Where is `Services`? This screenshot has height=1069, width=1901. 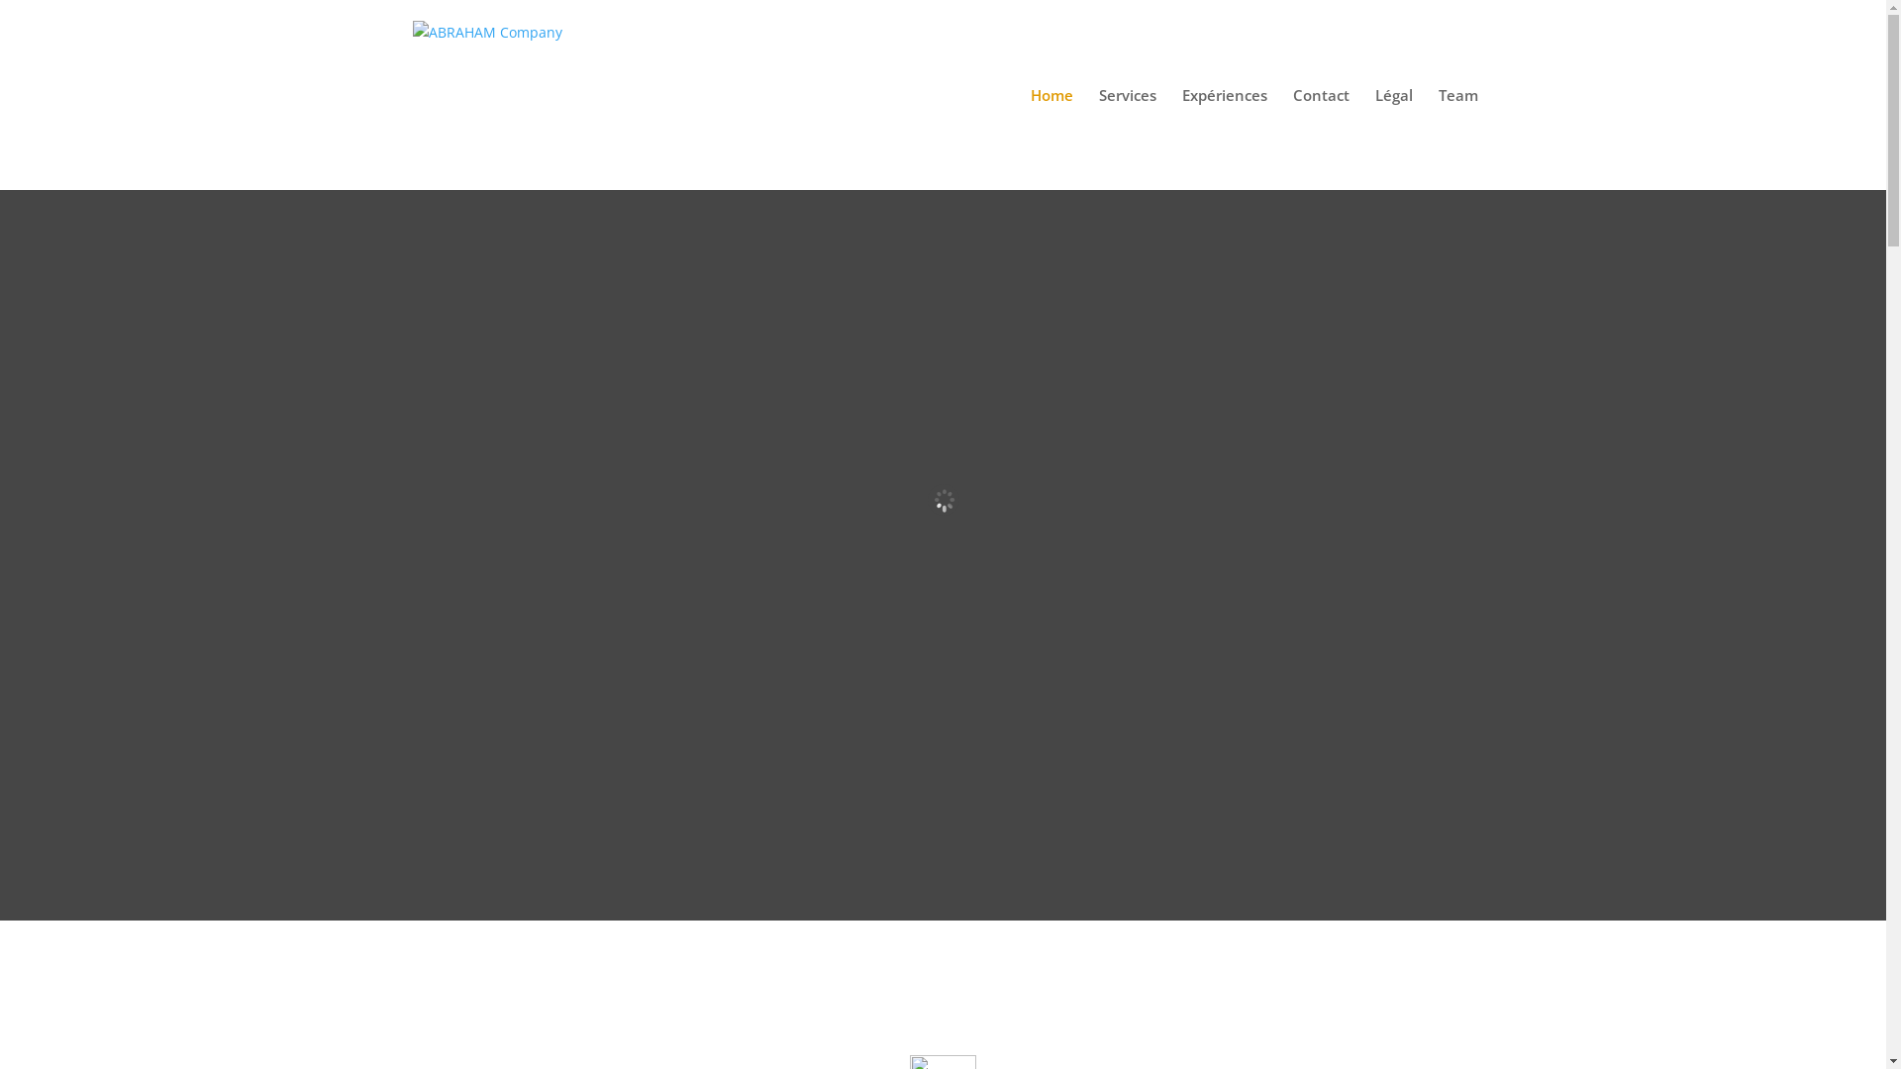
Services is located at coordinates (1128, 139).